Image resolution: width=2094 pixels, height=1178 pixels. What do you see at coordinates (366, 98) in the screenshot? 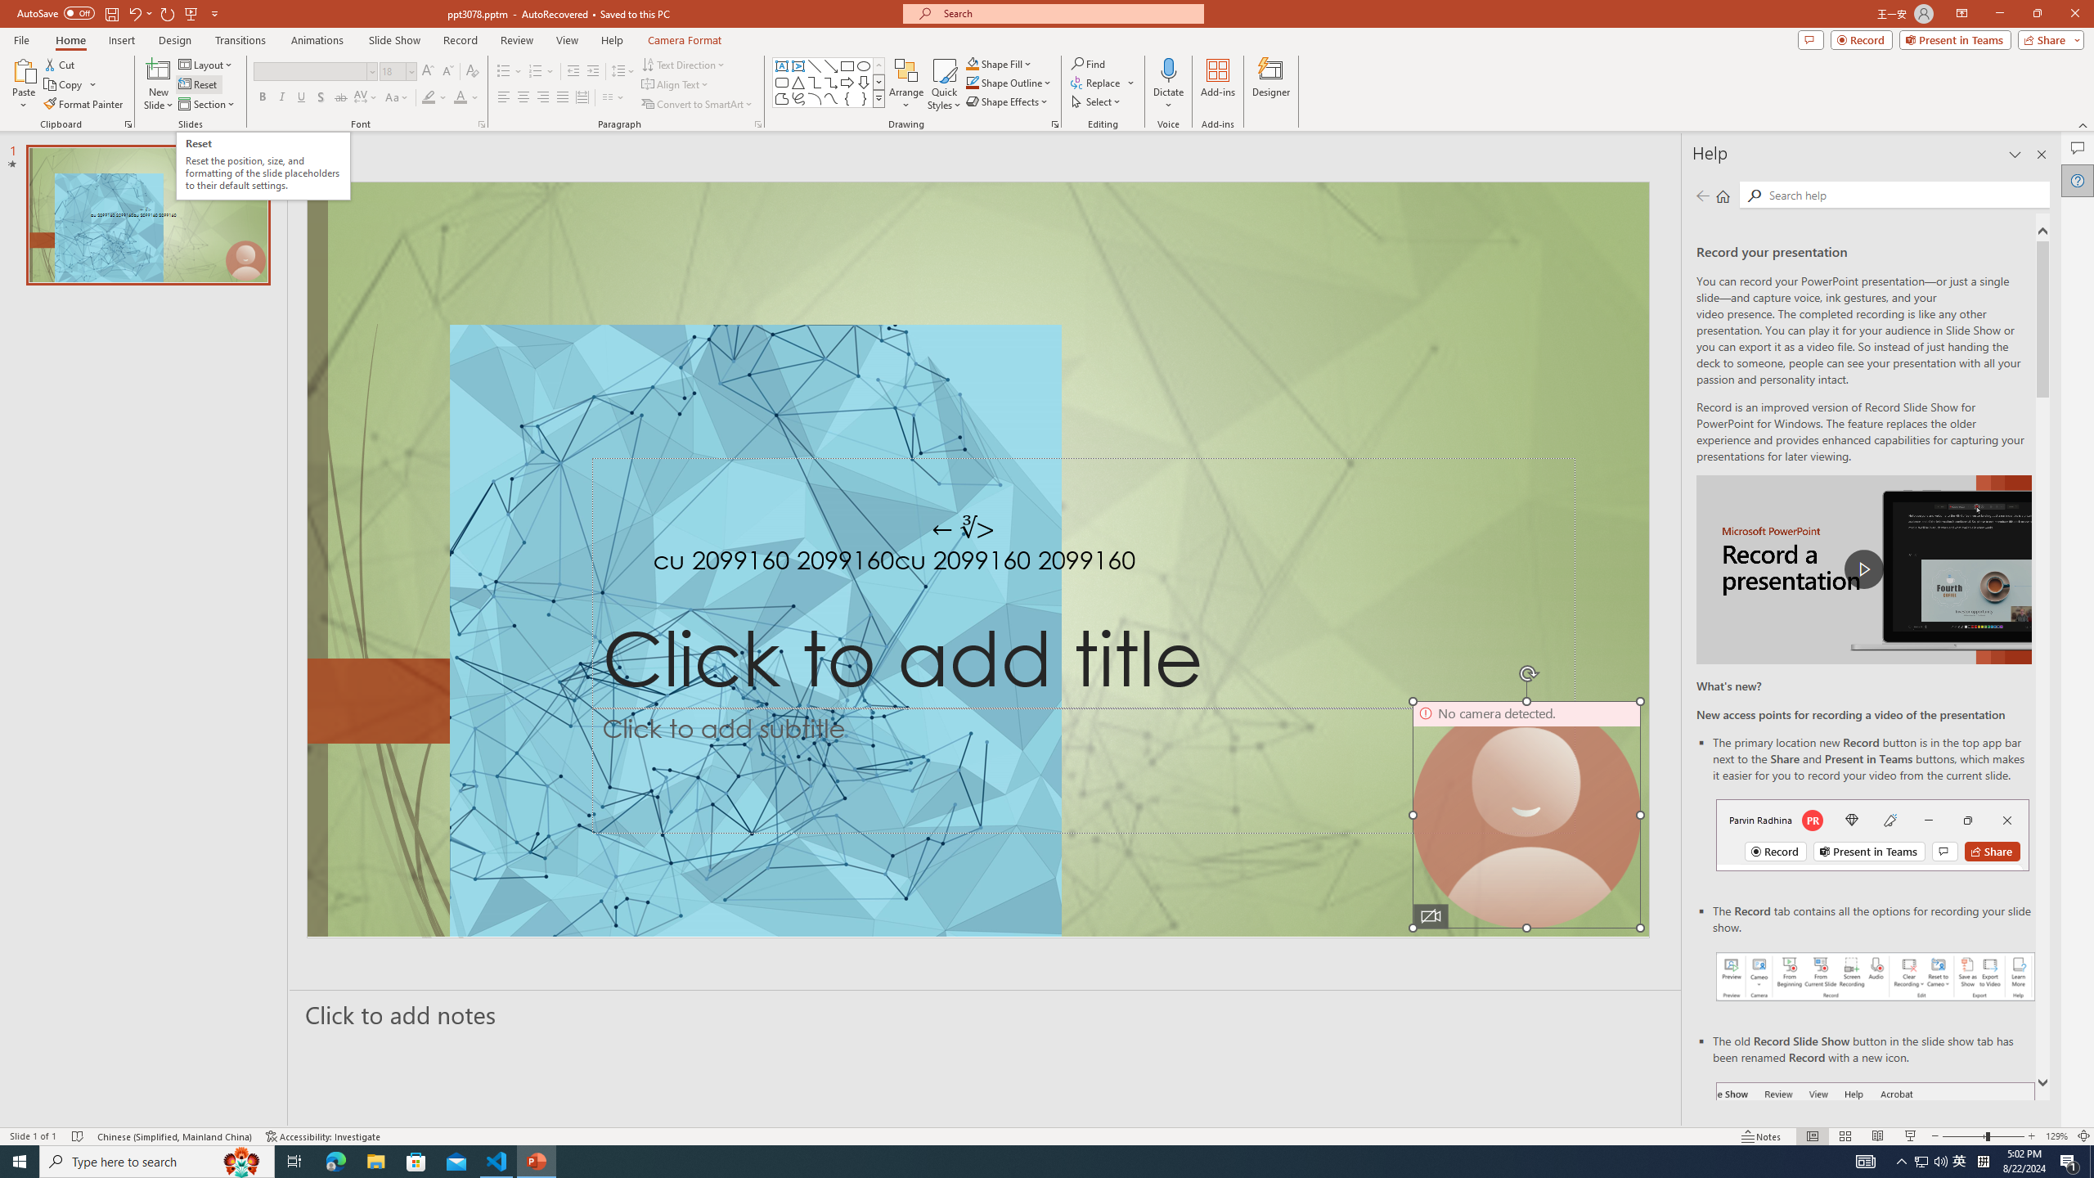
I see `Character Spacing` at bounding box center [366, 98].